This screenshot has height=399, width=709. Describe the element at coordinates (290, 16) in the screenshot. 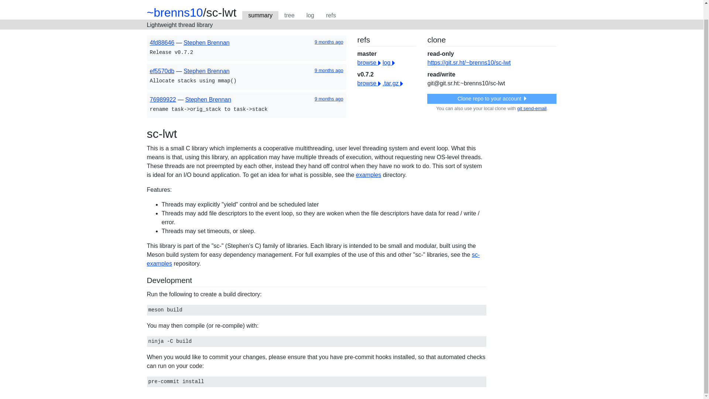

I see `tree` at that location.